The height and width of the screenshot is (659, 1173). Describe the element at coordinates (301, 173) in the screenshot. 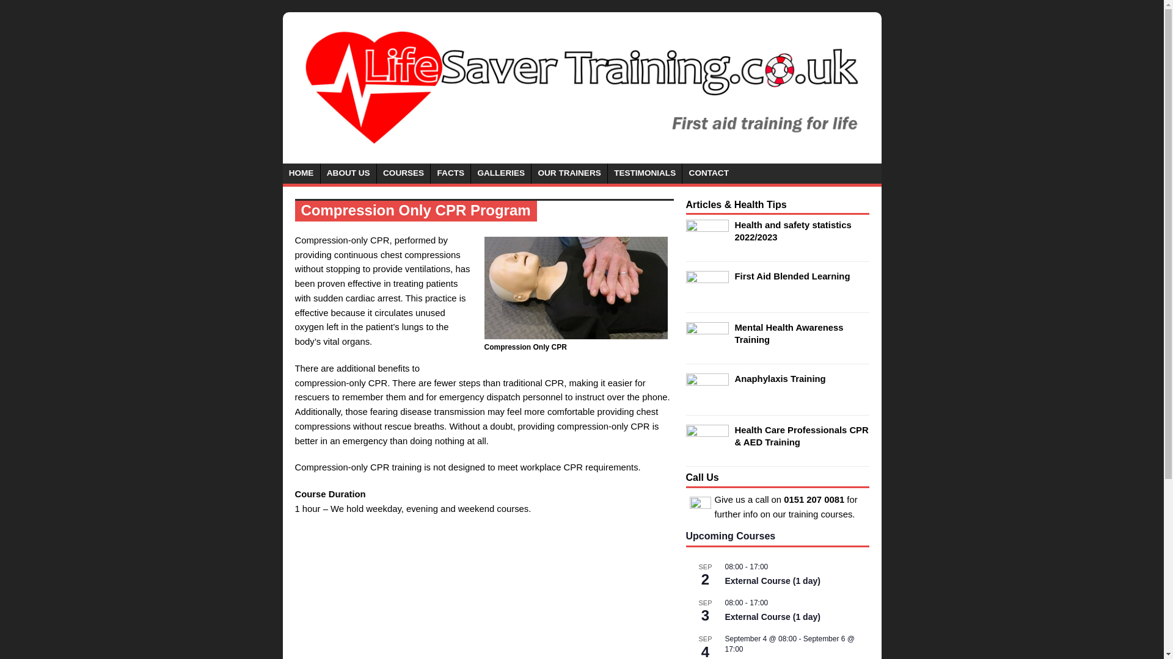

I see `HOME` at that location.